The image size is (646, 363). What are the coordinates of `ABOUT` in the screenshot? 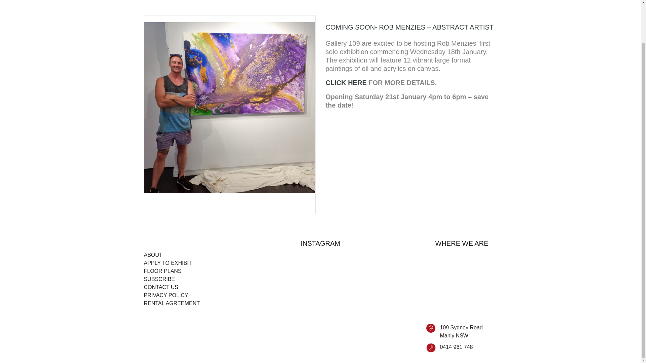 It's located at (153, 255).